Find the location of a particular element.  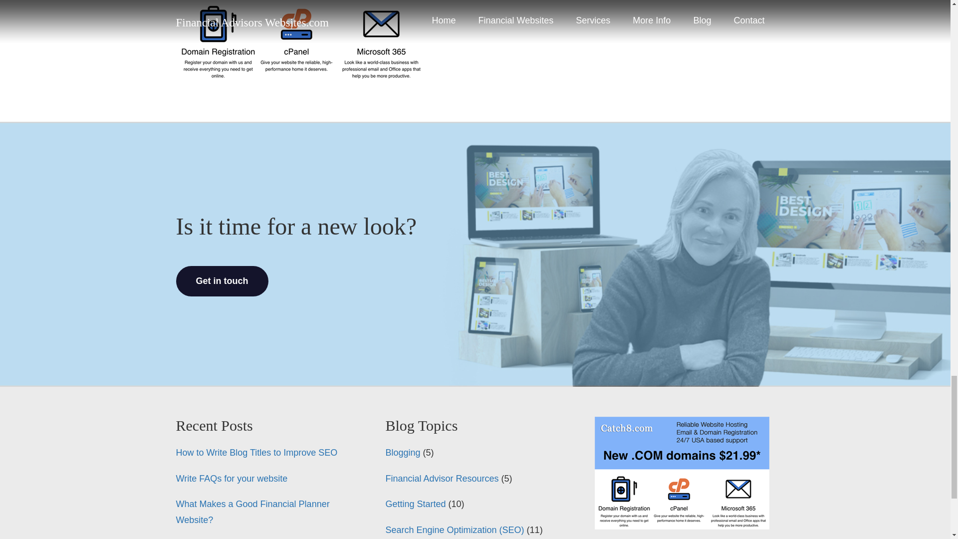

Get in touch is located at coordinates (222, 281).